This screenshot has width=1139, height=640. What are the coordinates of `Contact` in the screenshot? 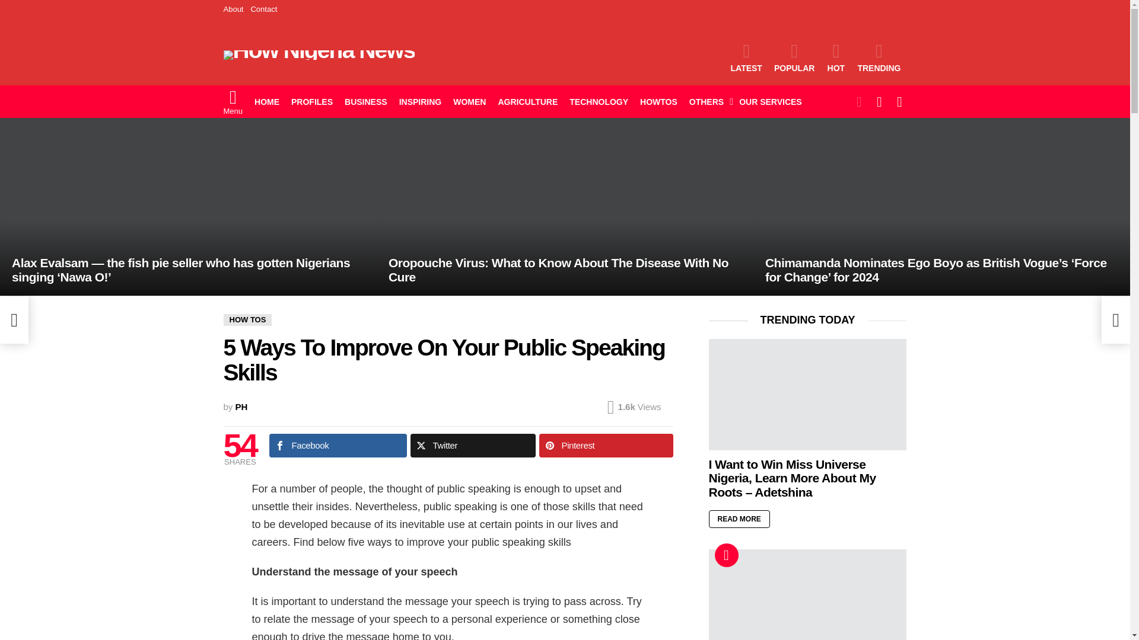 It's located at (263, 9).